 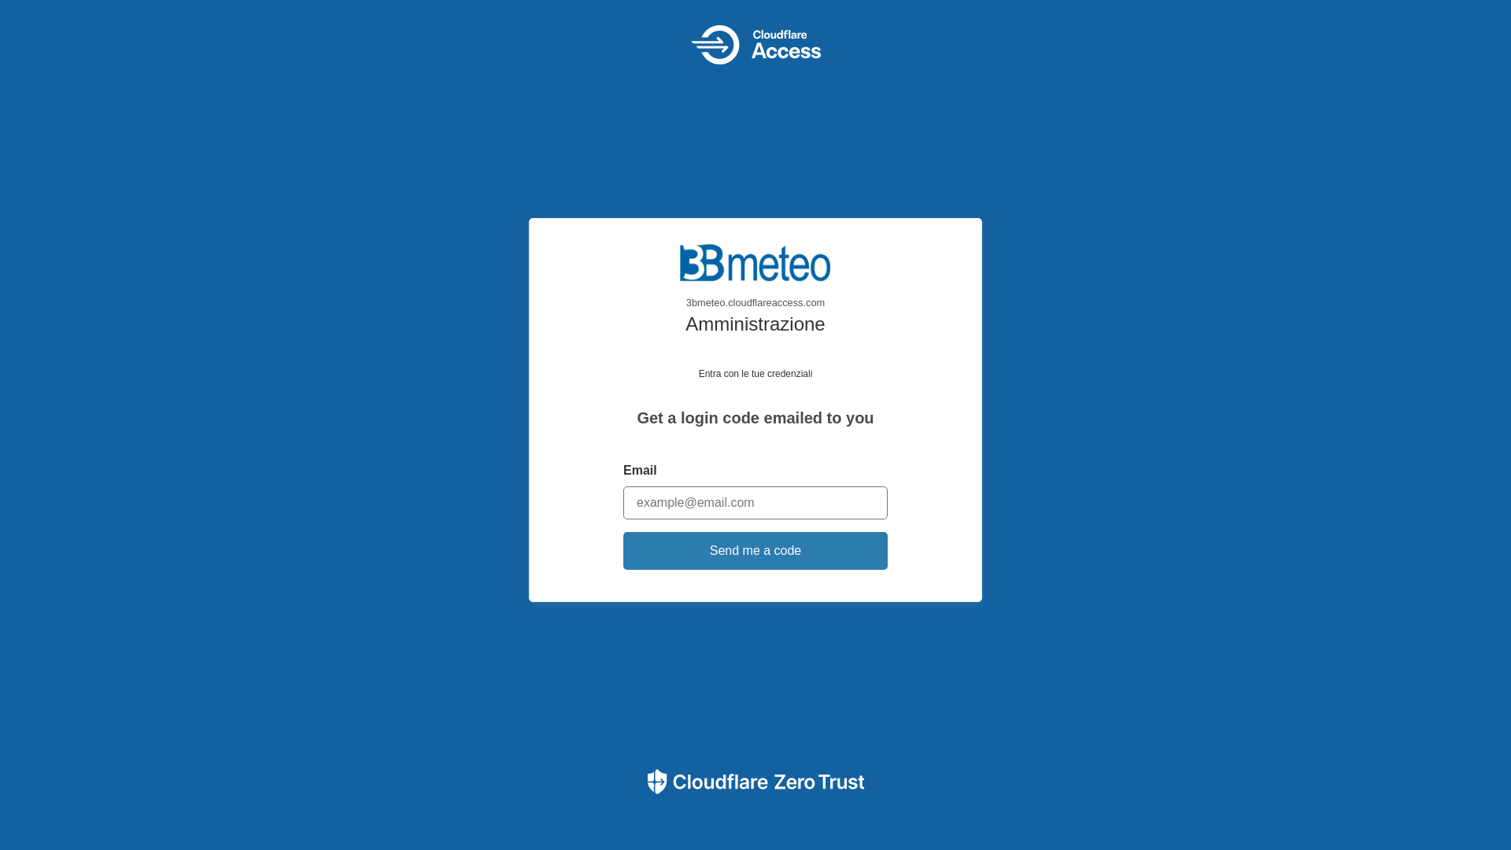 What do you see at coordinates (755, 551) in the screenshot?
I see `Send me a code` at bounding box center [755, 551].